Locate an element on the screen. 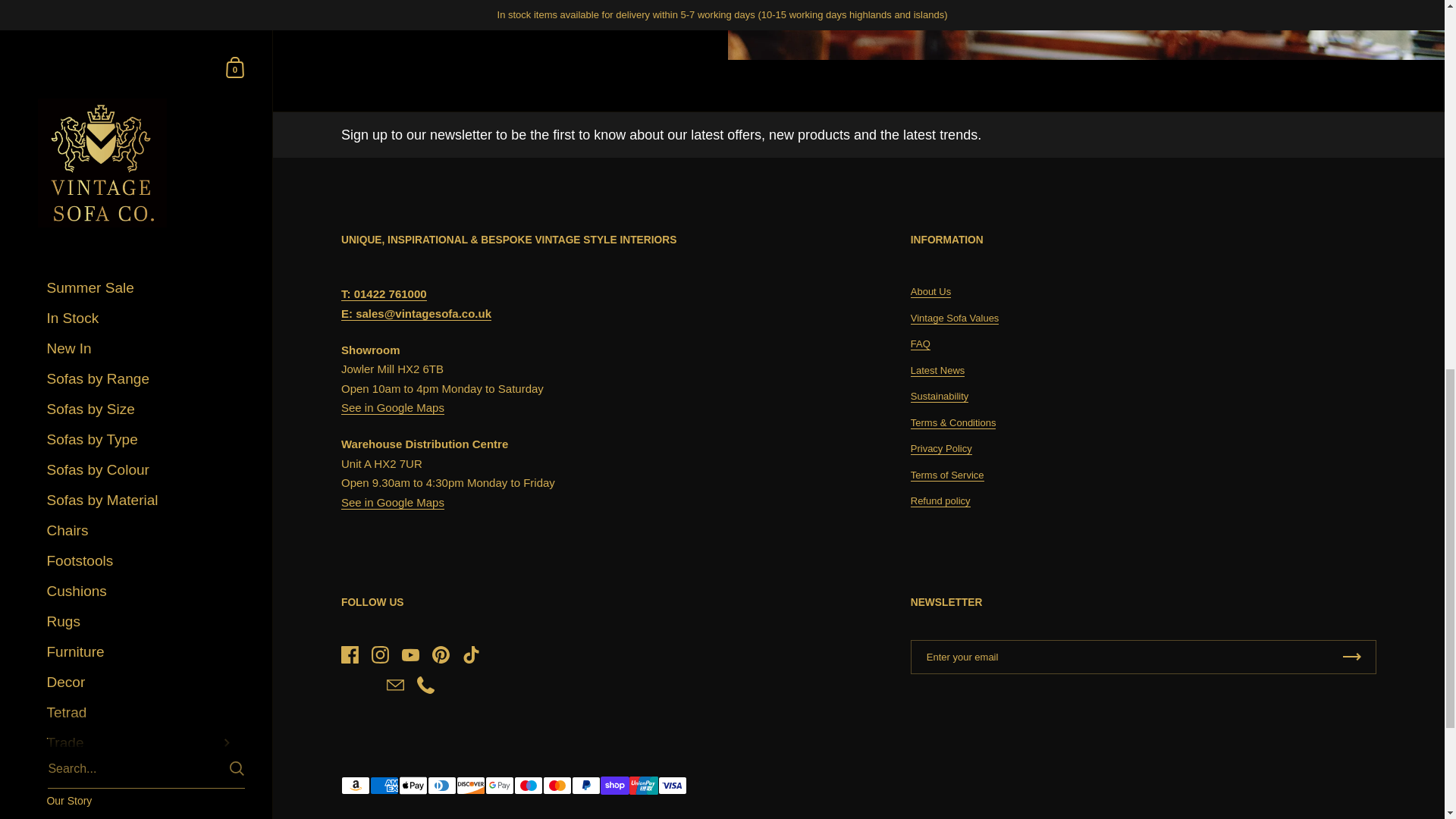 The image size is (1456, 819). Email is located at coordinates (126, 164).